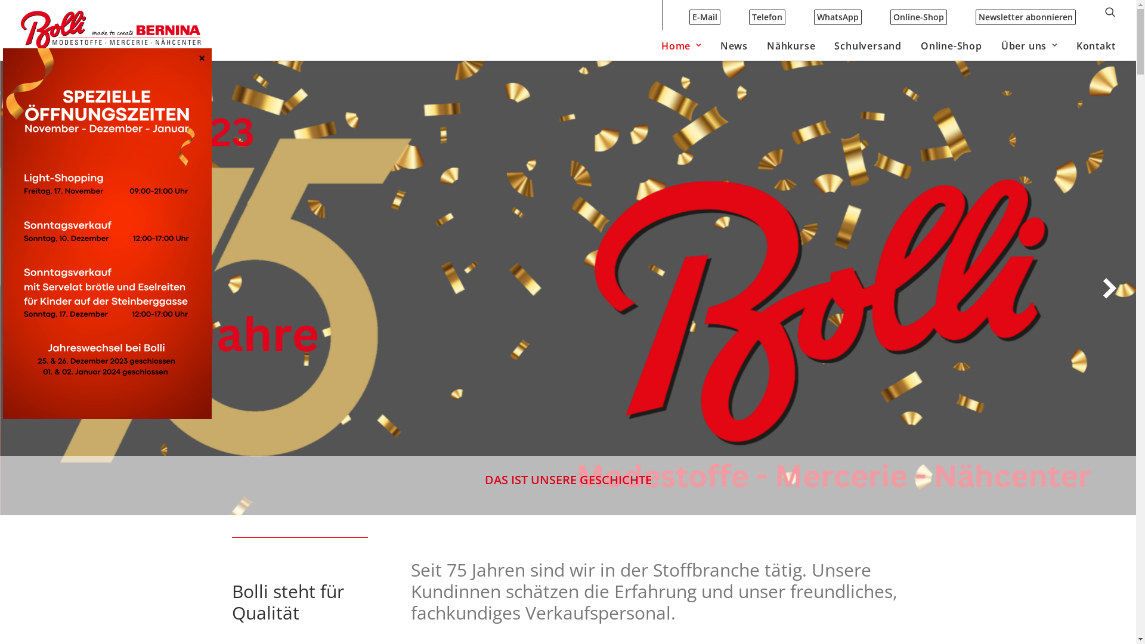 The width and height of the screenshot is (1145, 644). Describe the element at coordinates (918, 15) in the screenshot. I see `Online-Shop` at that location.